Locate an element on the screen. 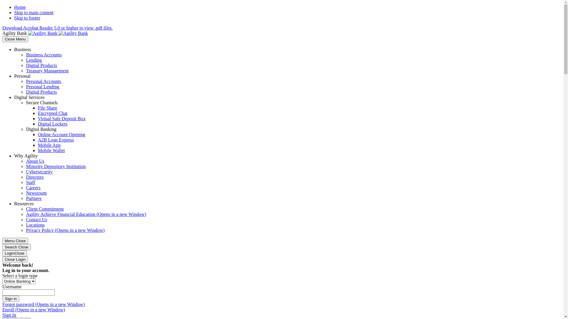 The width and height of the screenshot is (568, 319). Newsroom is located at coordinates (36, 193).